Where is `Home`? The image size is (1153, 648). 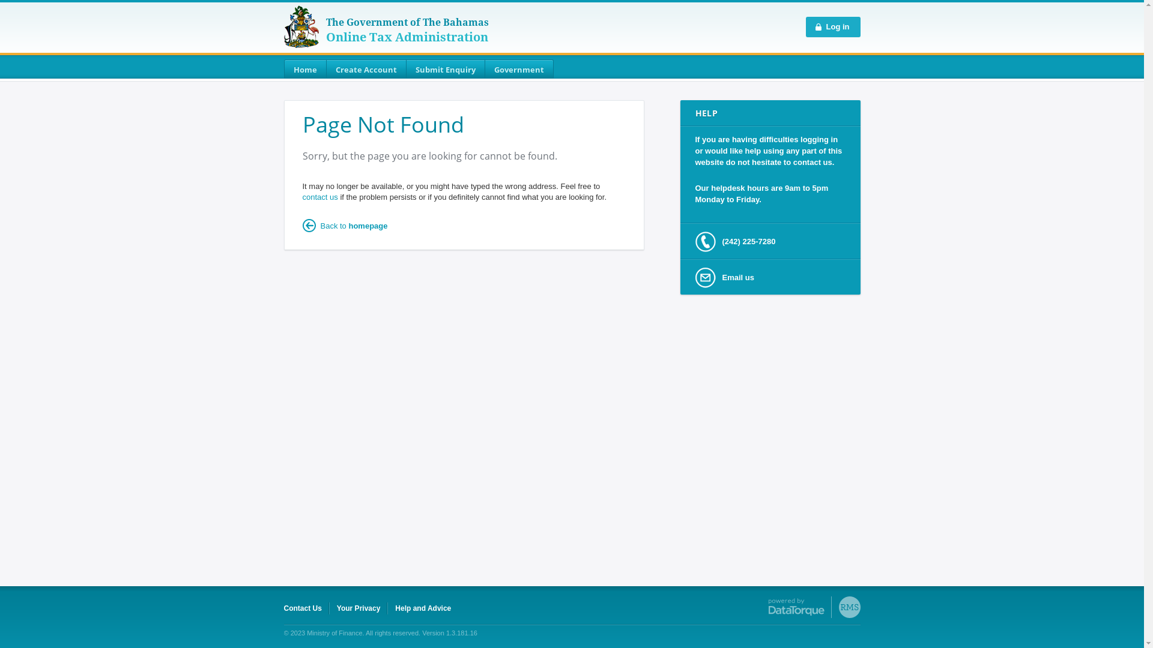 Home is located at coordinates (305, 69).